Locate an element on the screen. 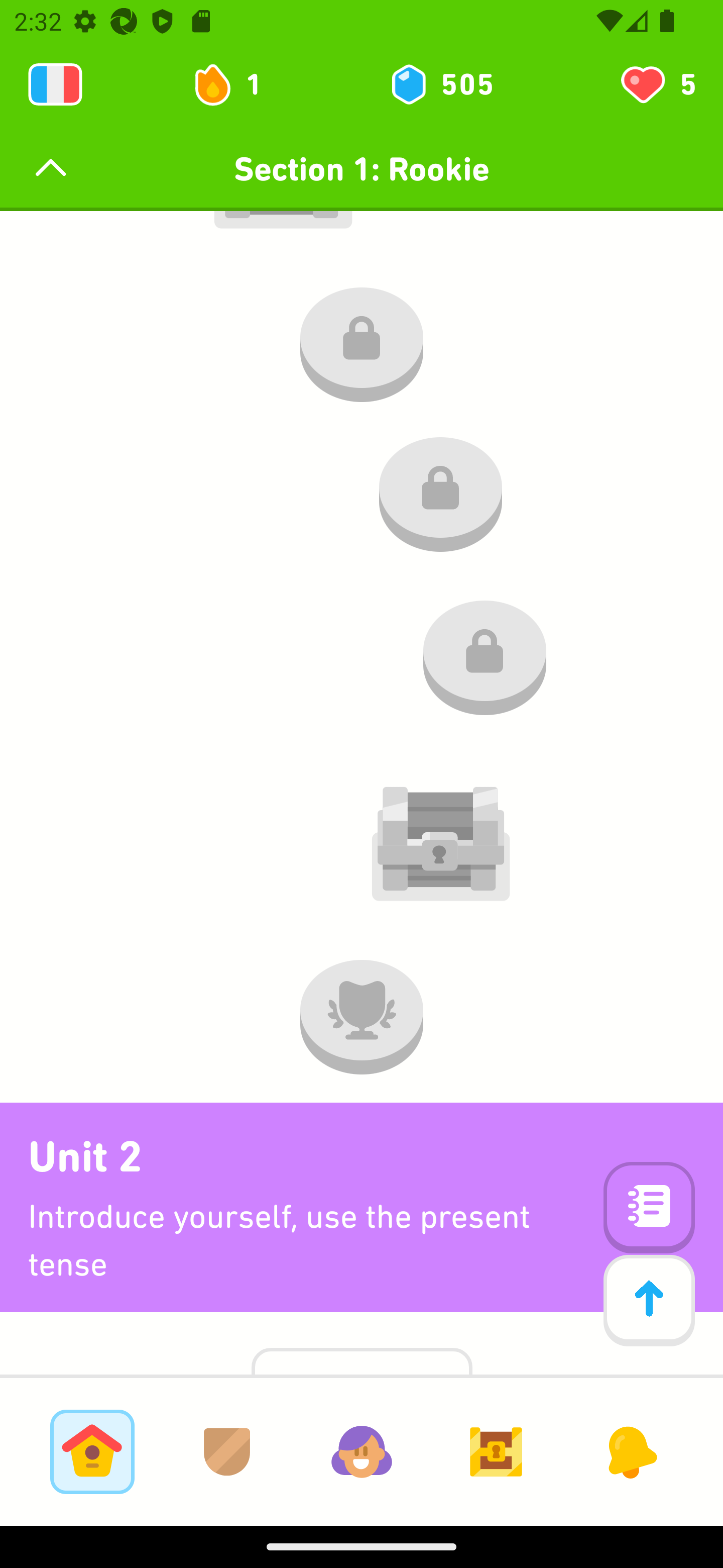  Leagues Tab is located at coordinates (227, 1451).